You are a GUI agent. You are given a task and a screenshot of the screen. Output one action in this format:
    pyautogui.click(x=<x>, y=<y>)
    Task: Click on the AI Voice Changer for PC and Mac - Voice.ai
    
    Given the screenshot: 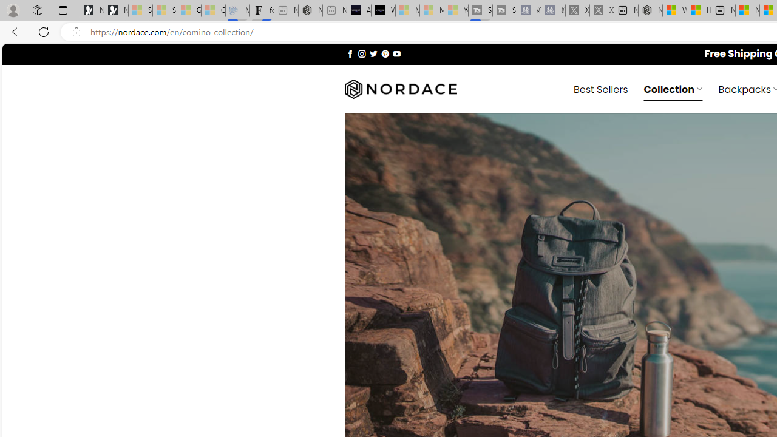 What is the action you would take?
    pyautogui.click(x=359, y=11)
    